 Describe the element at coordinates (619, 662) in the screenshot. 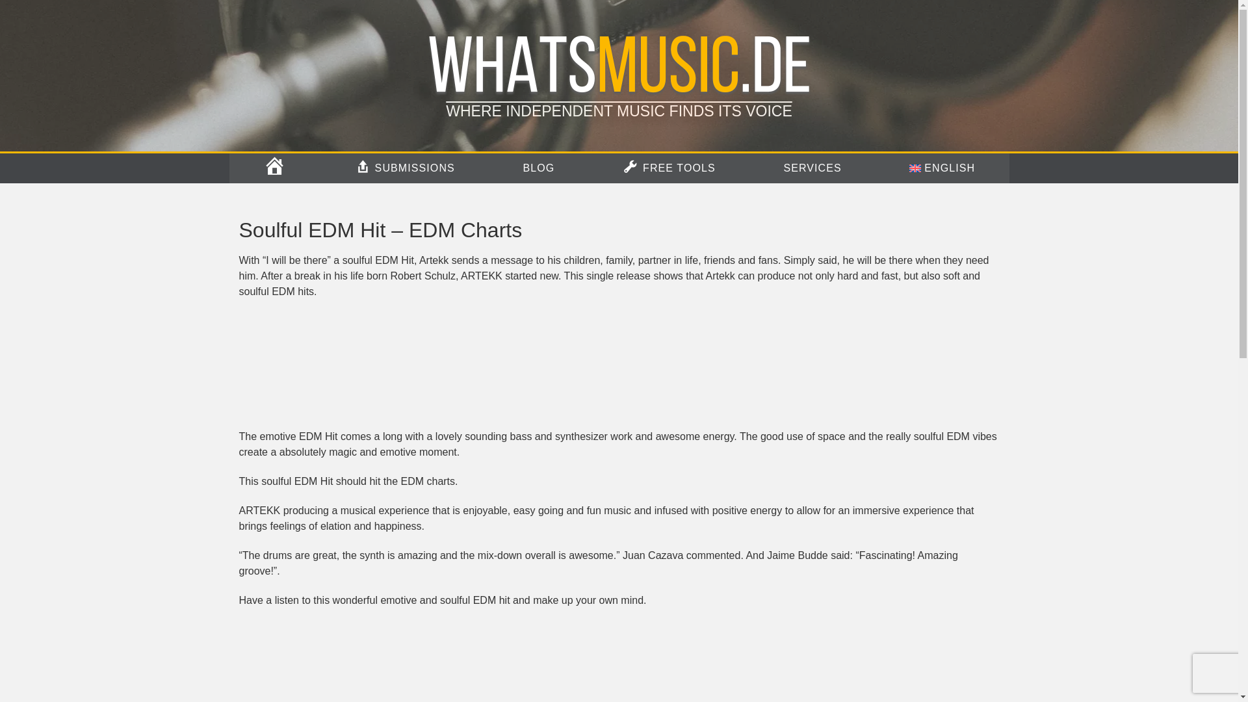

I see `Spotify Embed: I will be there` at that location.